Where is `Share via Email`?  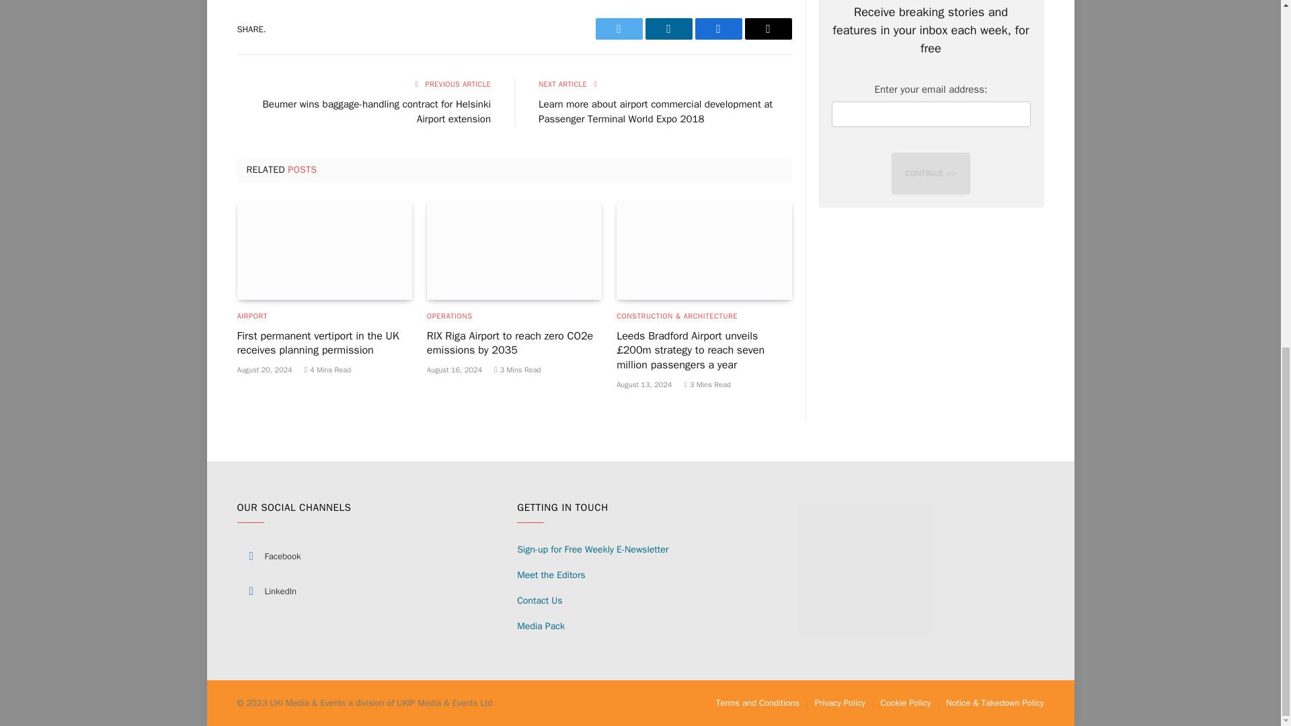 Share via Email is located at coordinates (768, 29).